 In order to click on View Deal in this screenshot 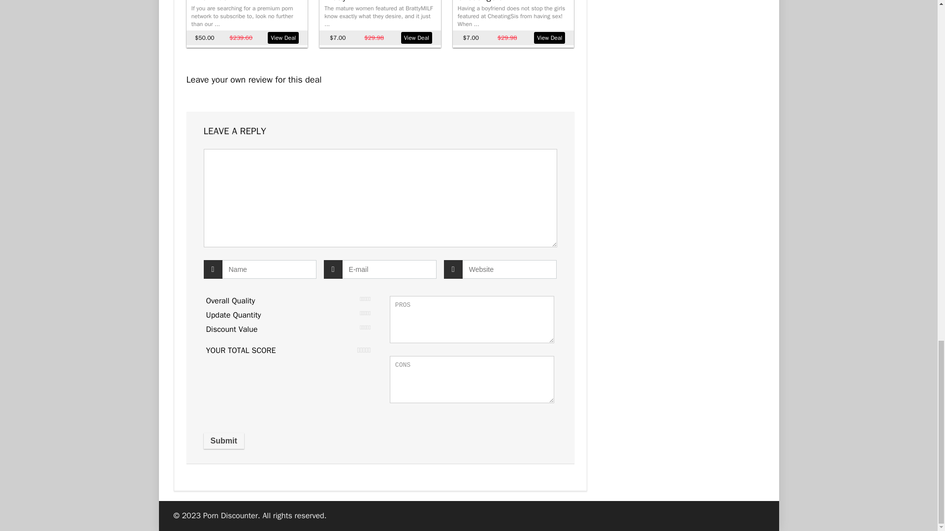, I will do `click(549, 37)`.